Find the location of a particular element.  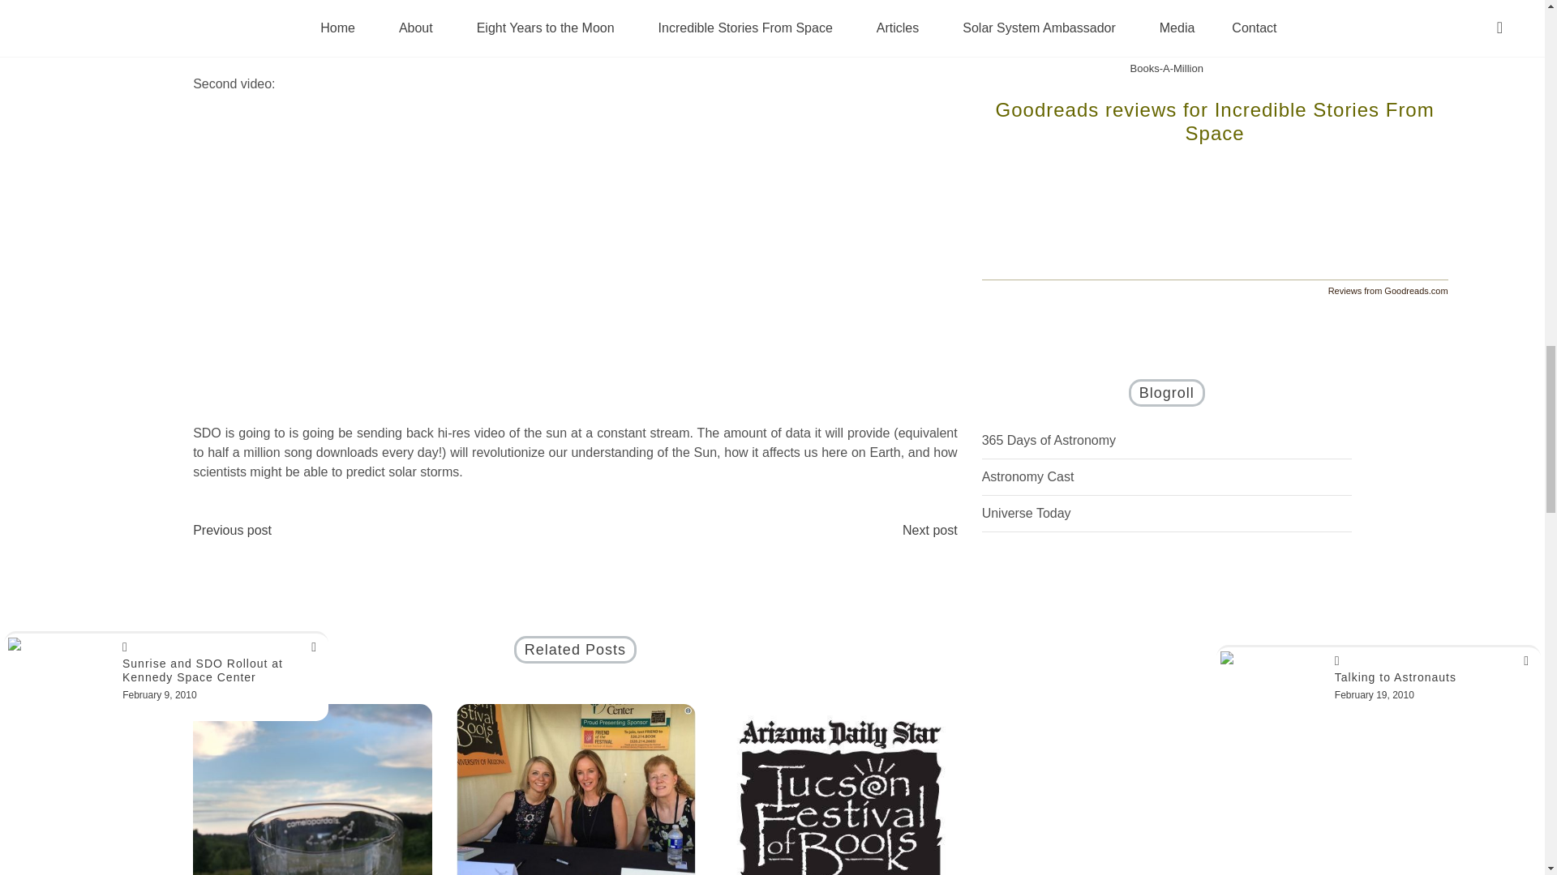

Previous post is located at coordinates (232, 530).